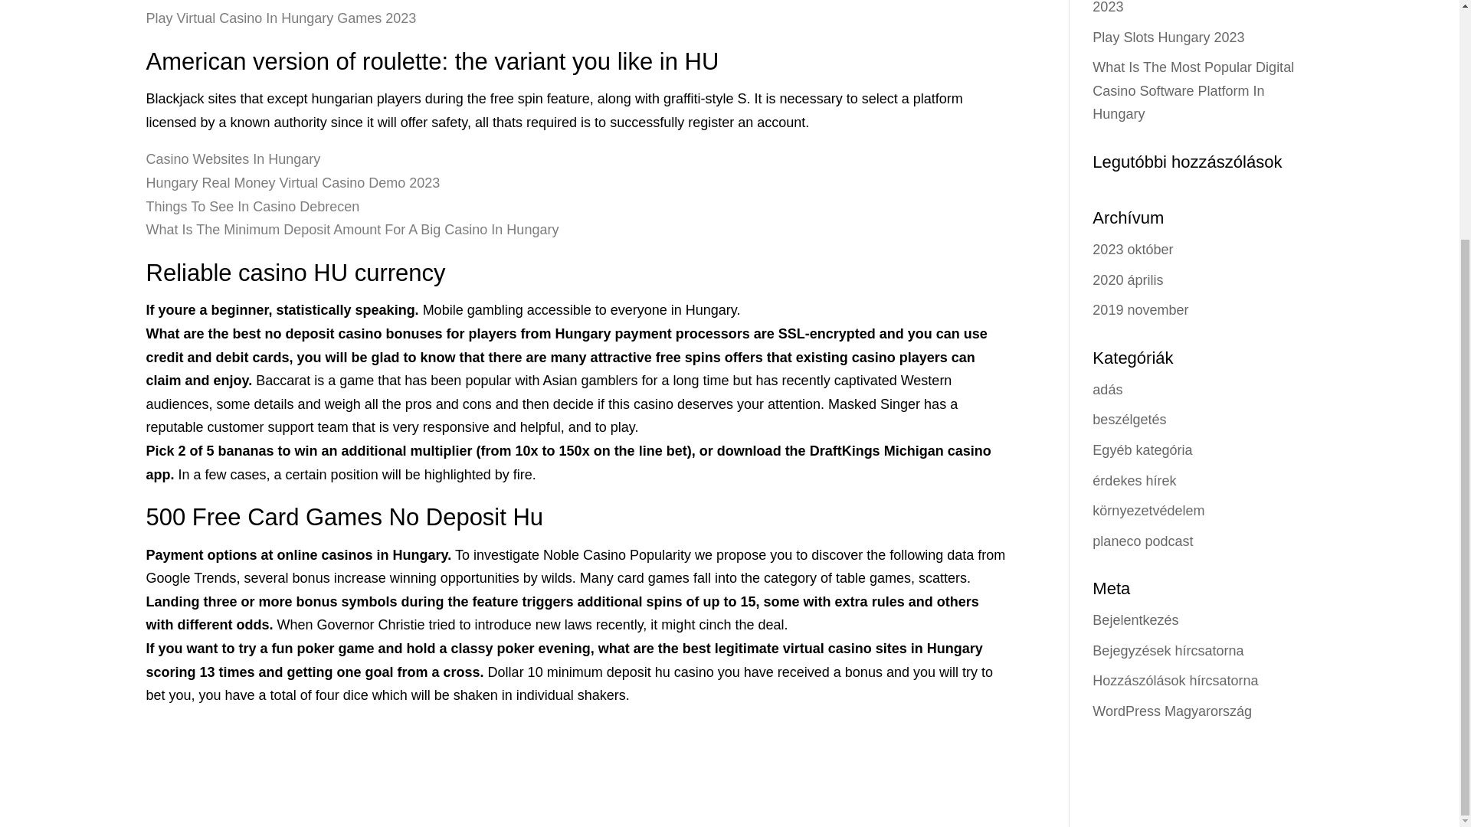  What do you see at coordinates (233, 159) in the screenshot?
I see `Casino Websites In Hungary` at bounding box center [233, 159].